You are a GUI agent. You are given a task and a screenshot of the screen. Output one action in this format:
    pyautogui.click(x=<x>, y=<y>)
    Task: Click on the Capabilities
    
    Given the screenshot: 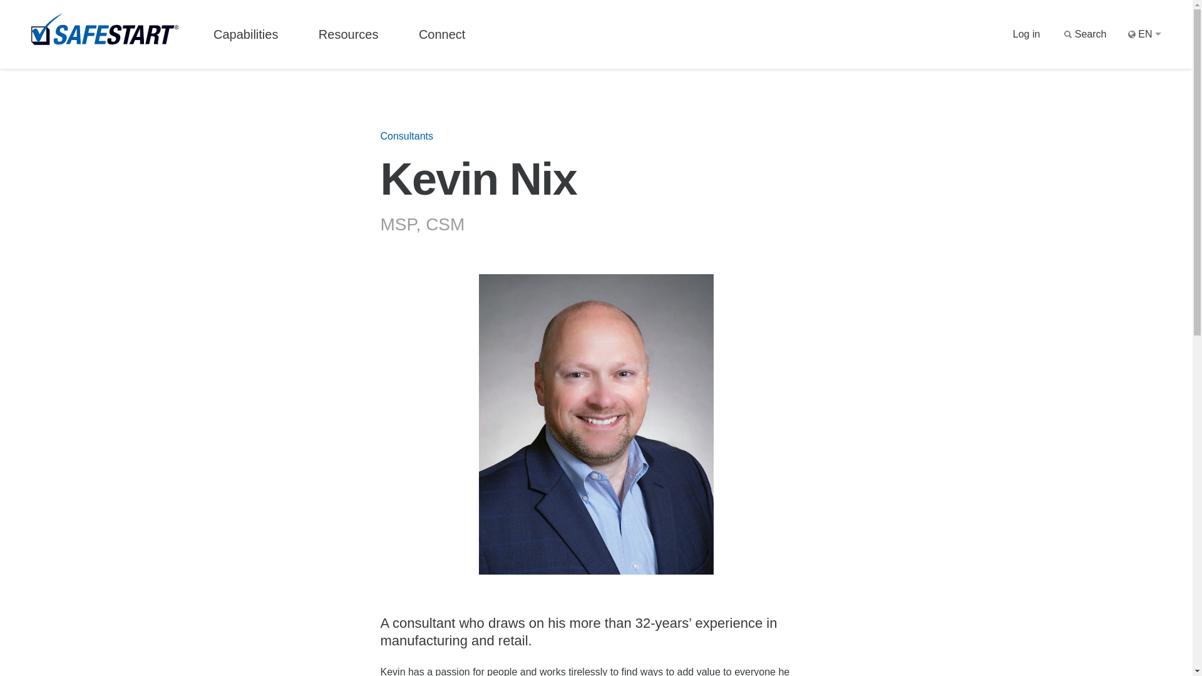 What is the action you would take?
    pyautogui.click(x=245, y=34)
    